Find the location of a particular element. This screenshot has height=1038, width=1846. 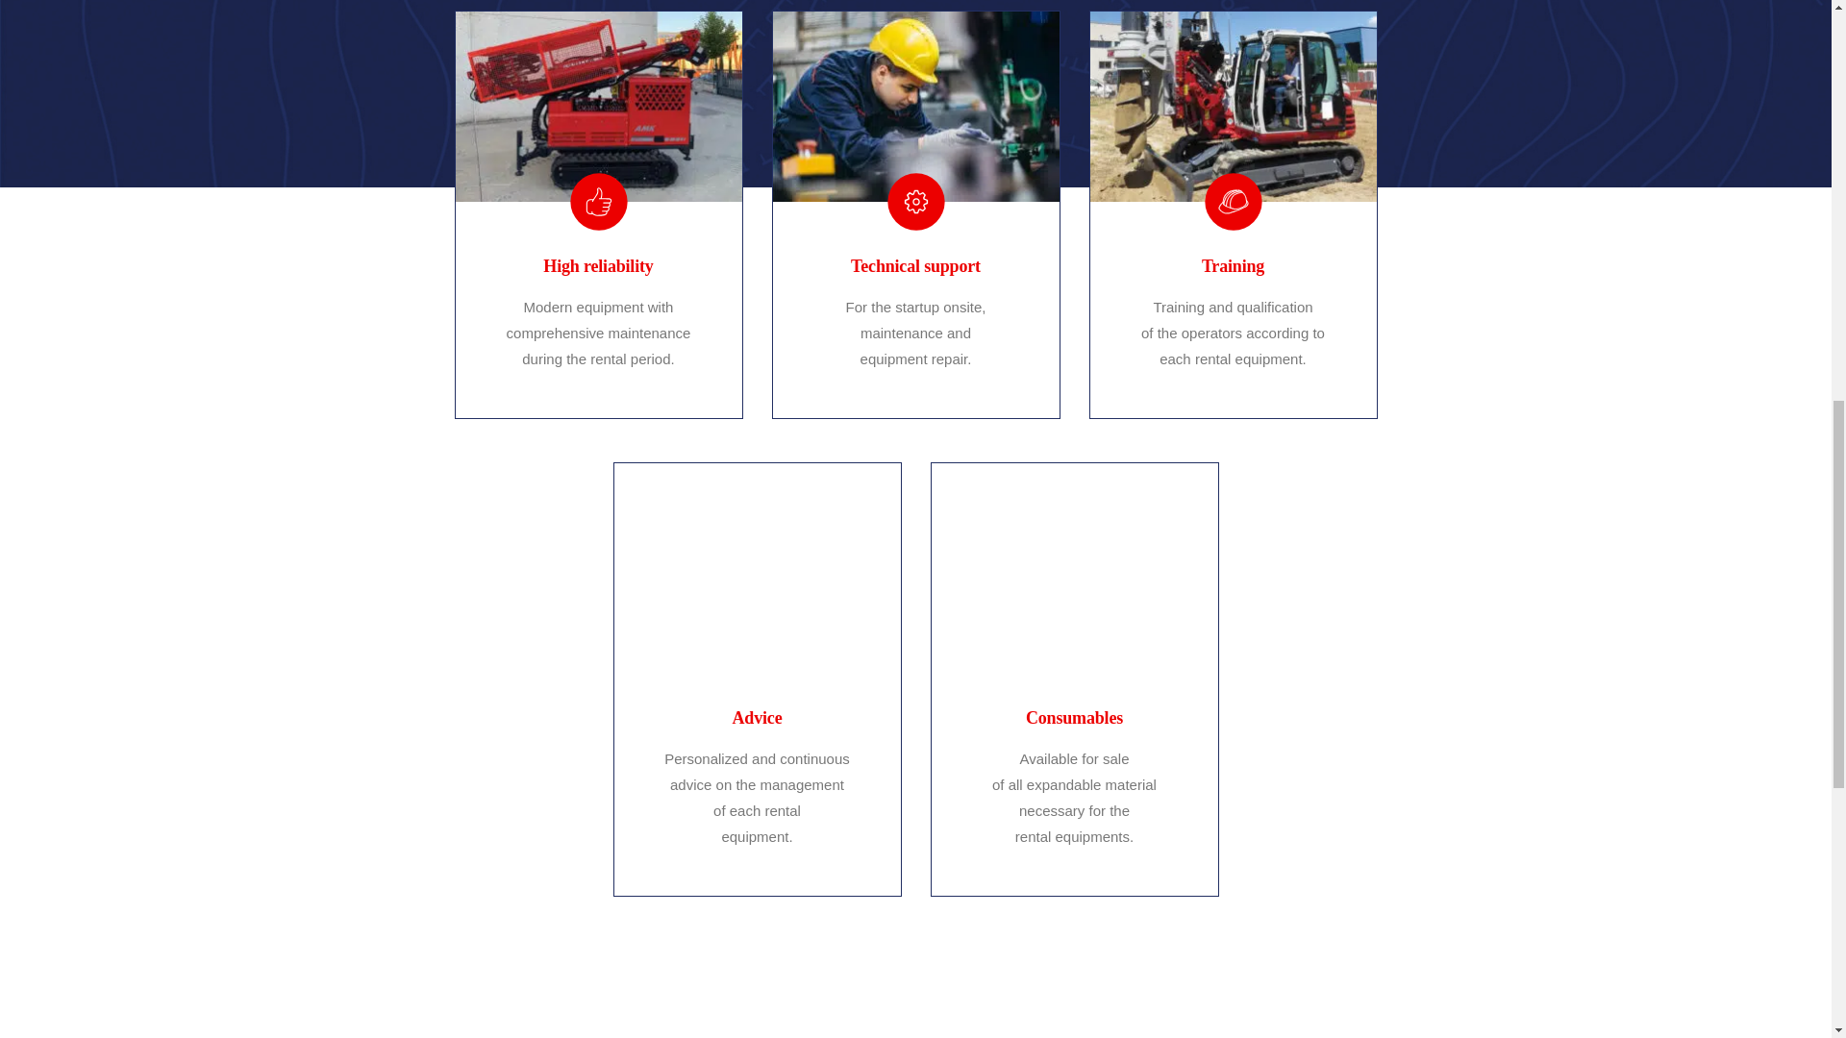

FRASTE is located at coordinates (1361, 1016).